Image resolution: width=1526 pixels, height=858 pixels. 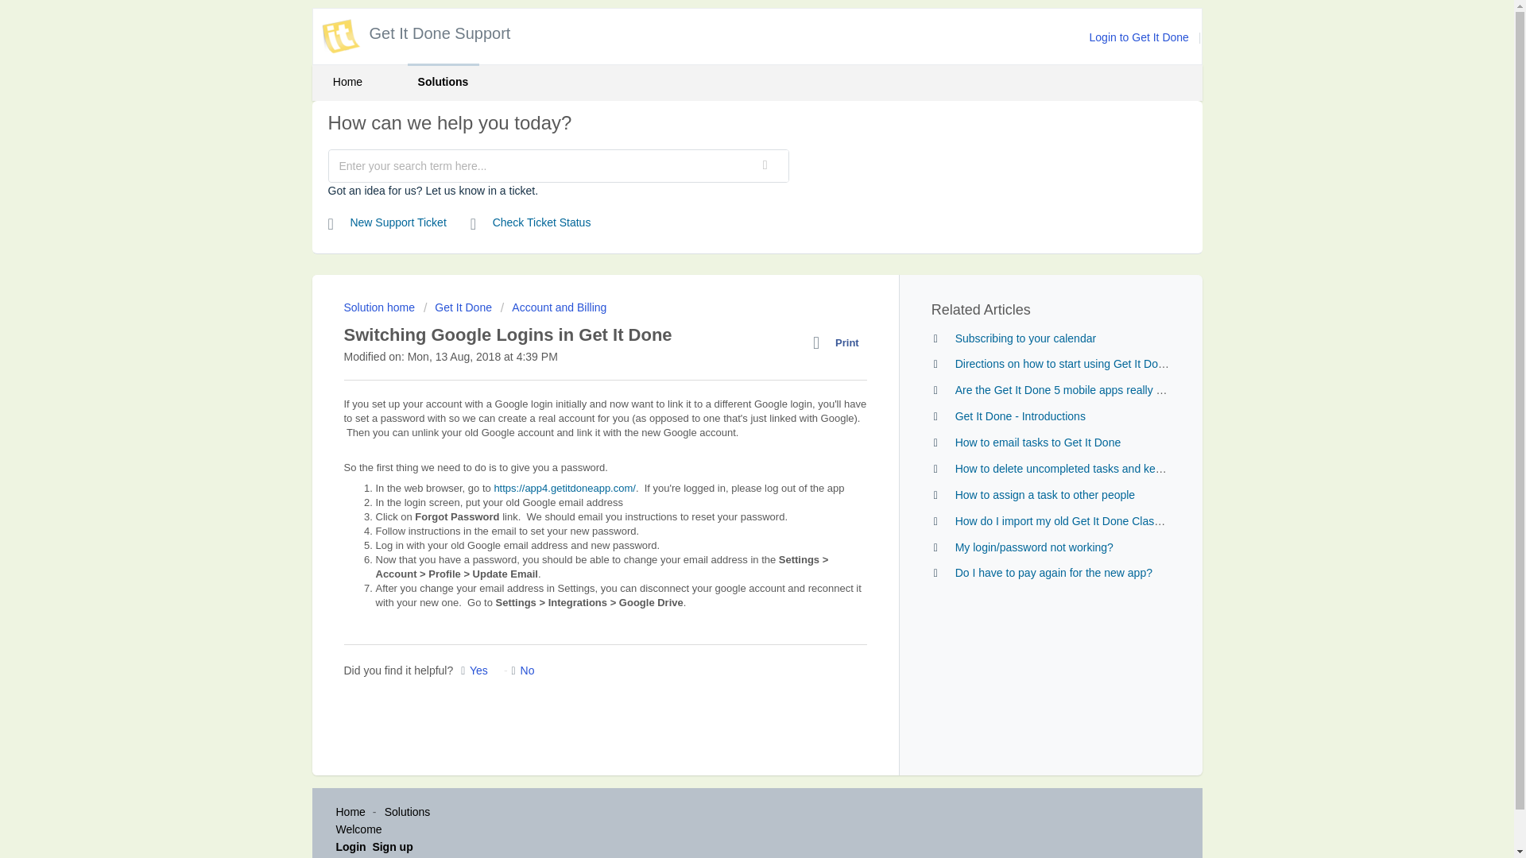 I want to click on How to delete uncompleted tasks and keep only certain tasks, so click(x=1106, y=469).